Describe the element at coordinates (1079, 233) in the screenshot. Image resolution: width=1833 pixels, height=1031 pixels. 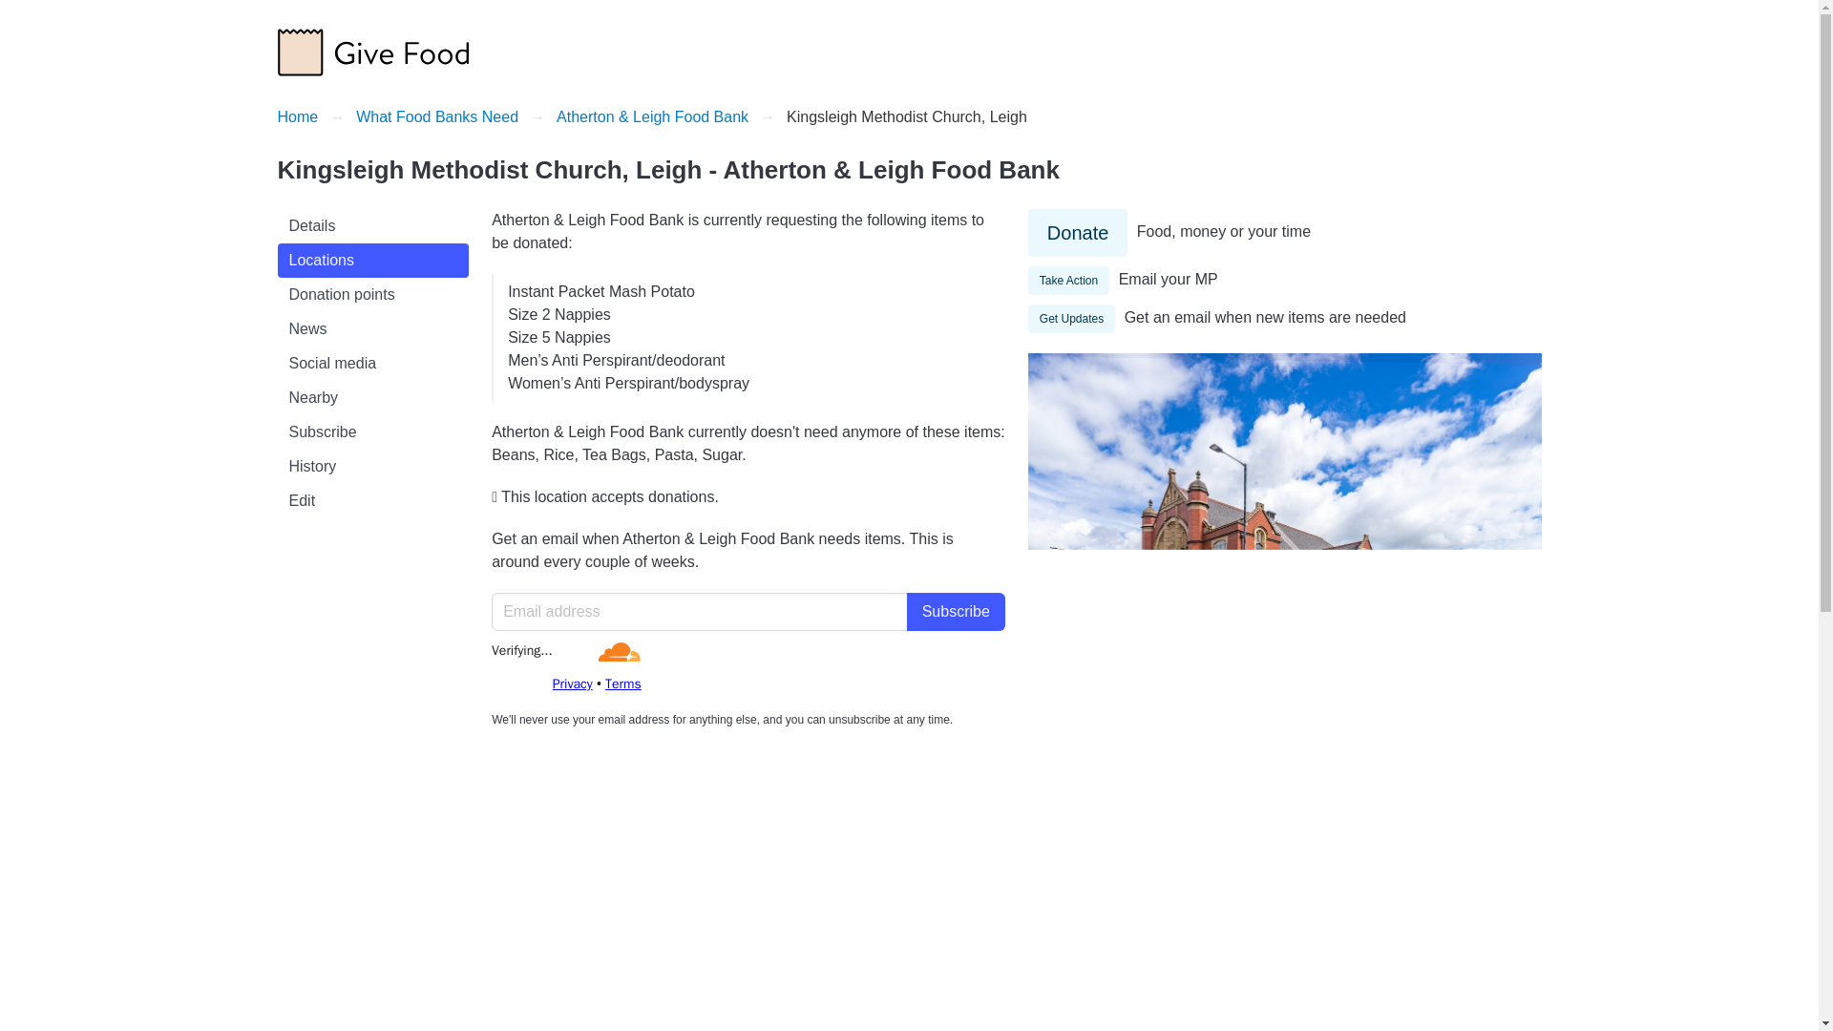
I see `Donate` at that location.